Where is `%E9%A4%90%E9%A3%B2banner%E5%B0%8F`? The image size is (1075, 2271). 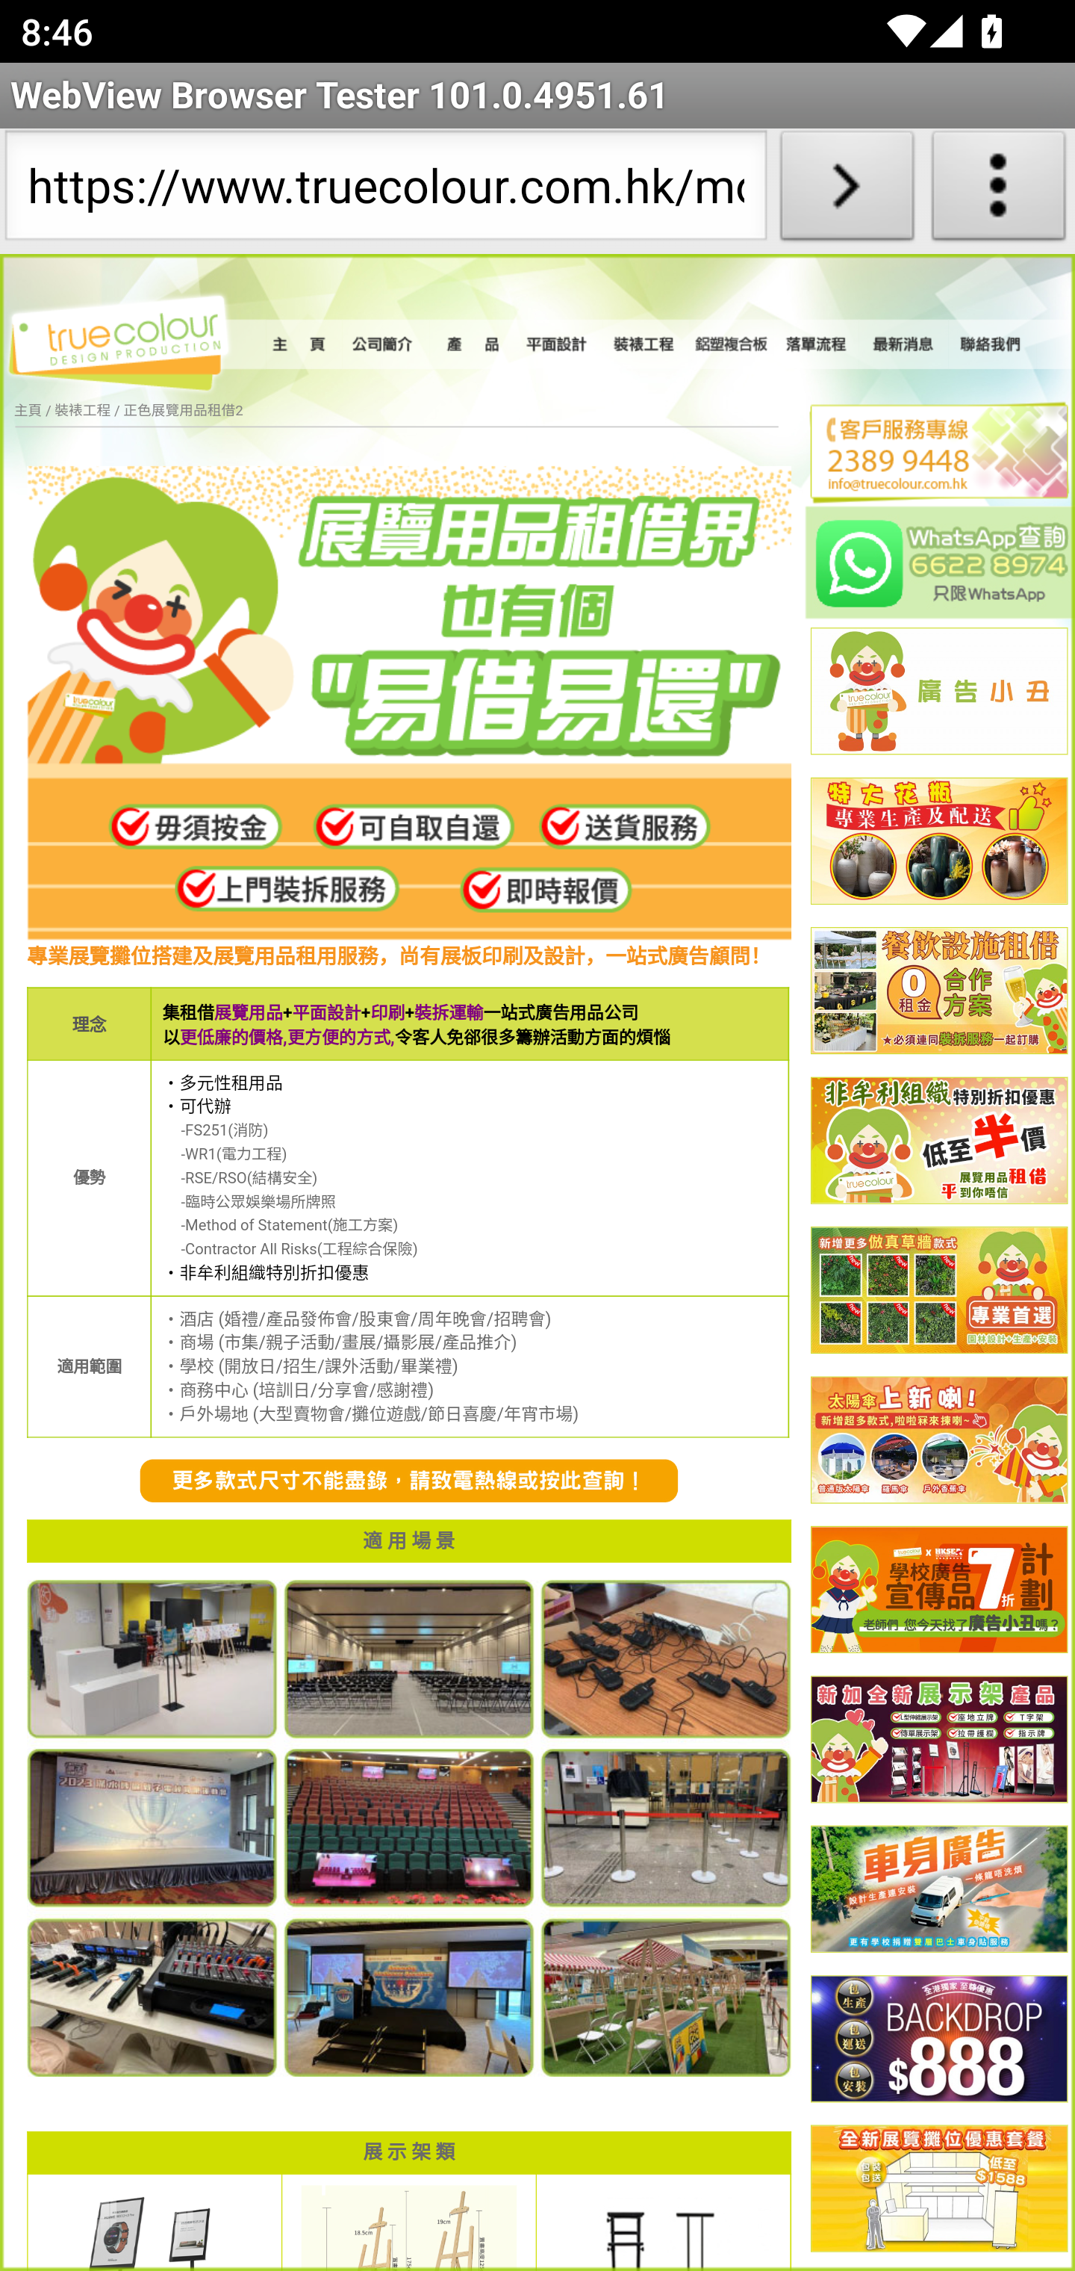
%E9%A4%90%E9%A3%B2banner%E5%B0%8F is located at coordinates (939, 992).